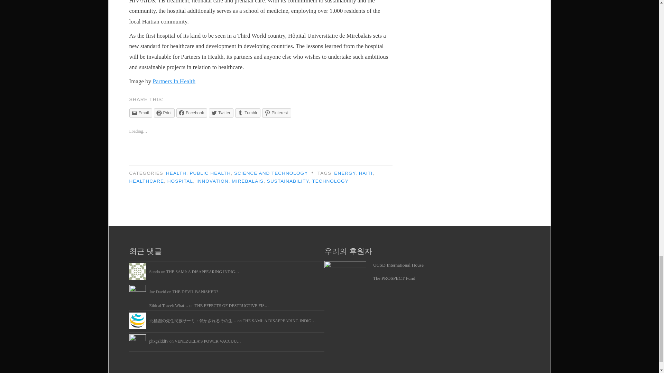 Image resolution: width=664 pixels, height=373 pixels. I want to click on HEALTH, so click(176, 173).